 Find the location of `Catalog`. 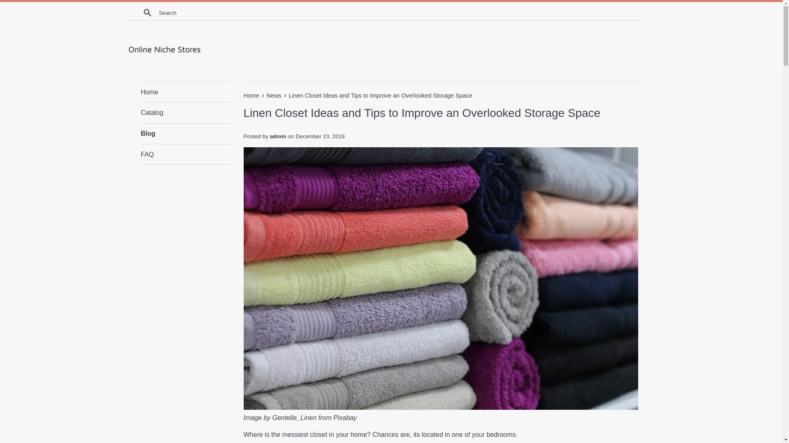

Catalog is located at coordinates (186, 112).